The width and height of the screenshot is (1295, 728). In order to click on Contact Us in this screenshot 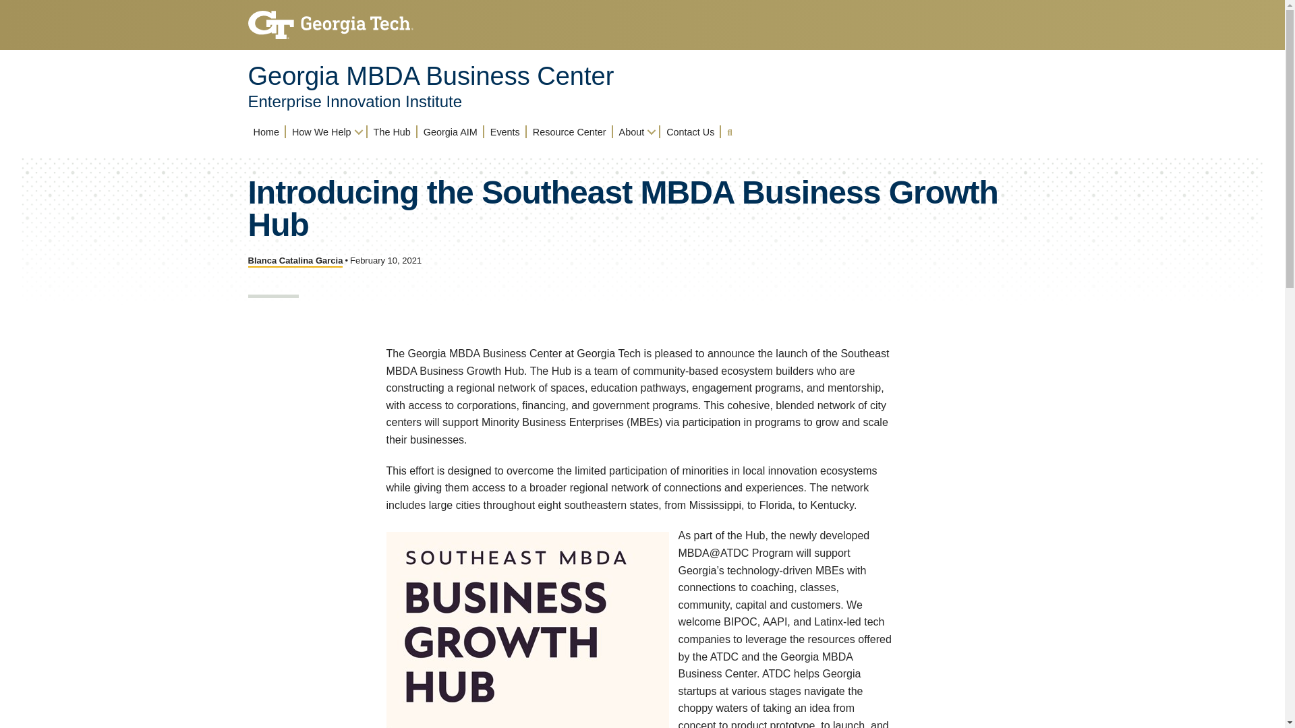, I will do `click(690, 131)`.